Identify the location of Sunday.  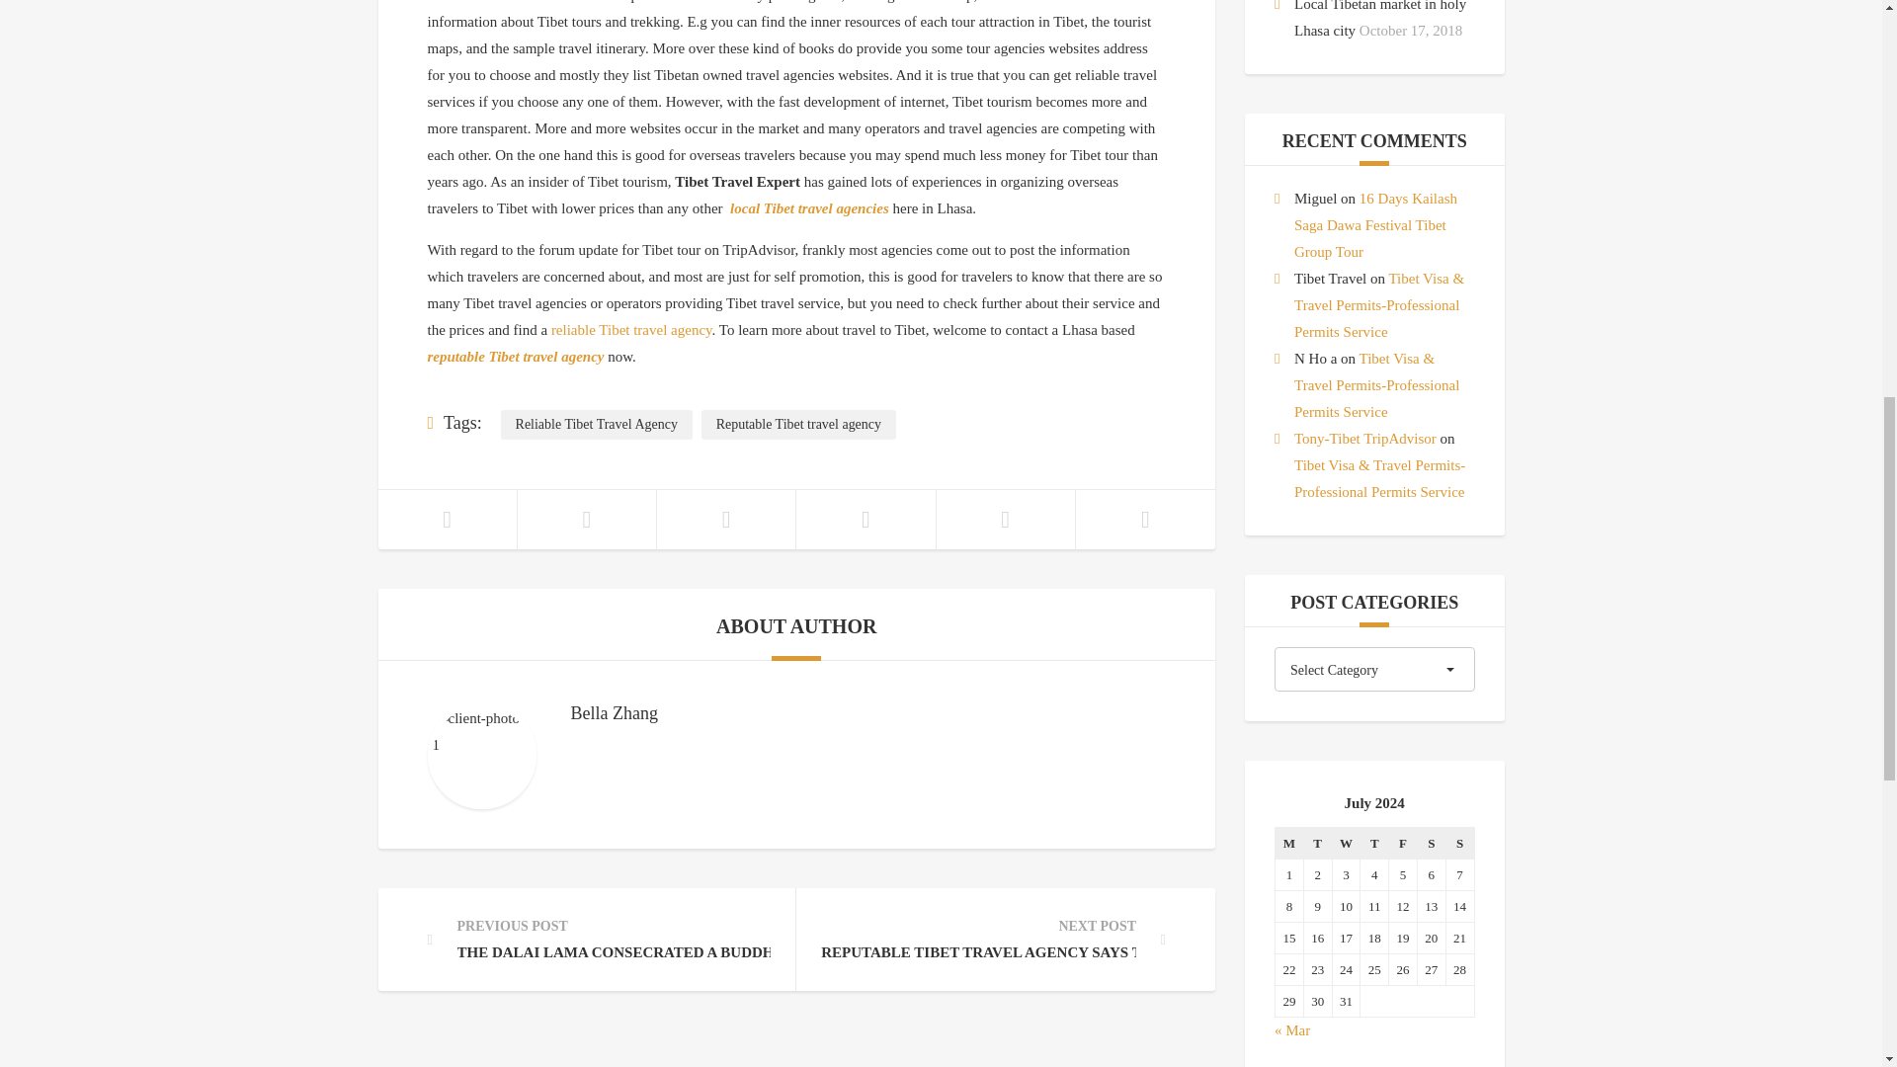
(1459, 844).